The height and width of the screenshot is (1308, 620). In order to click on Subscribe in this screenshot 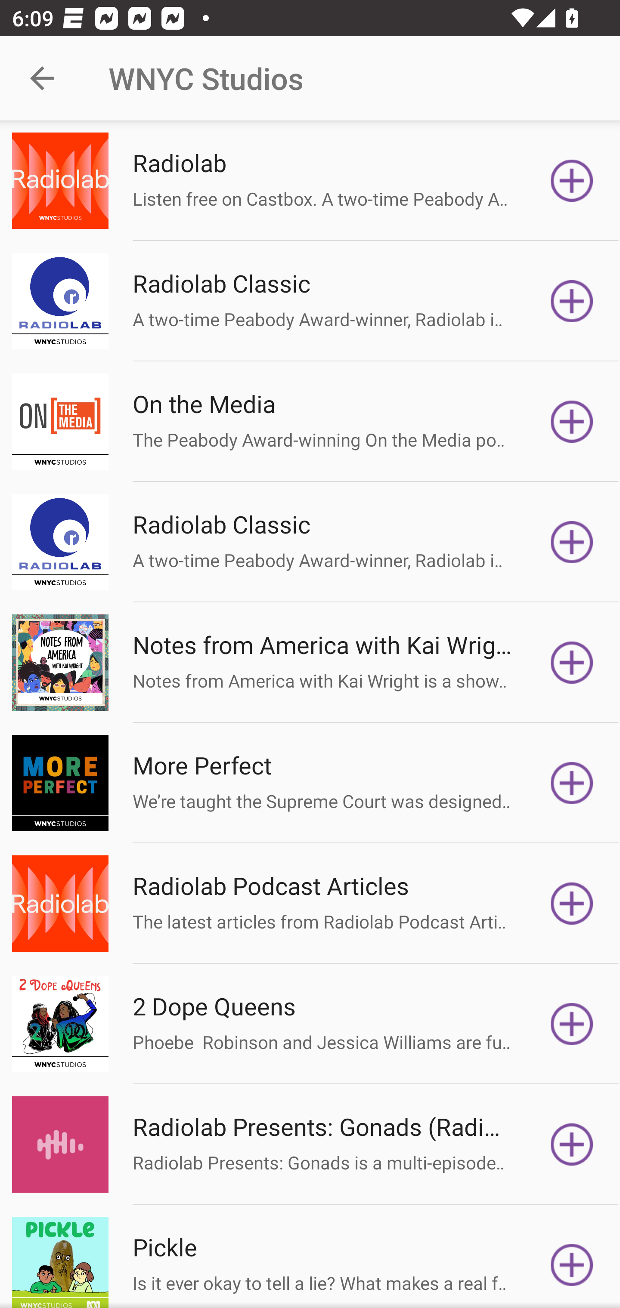, I will do `click(572, 181)`.